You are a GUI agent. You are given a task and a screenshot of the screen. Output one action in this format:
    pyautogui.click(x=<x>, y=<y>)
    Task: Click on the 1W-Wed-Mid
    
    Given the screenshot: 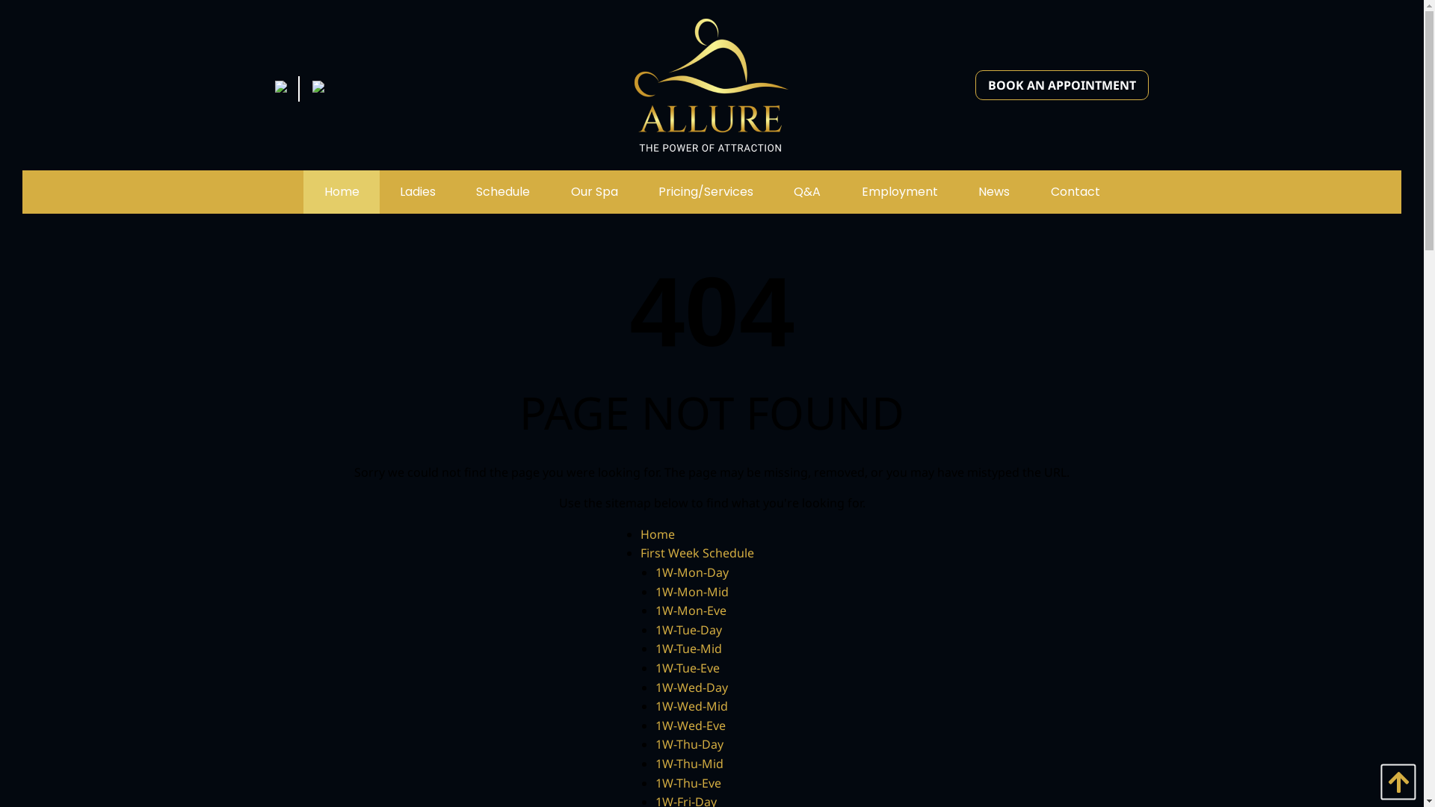 What is the action you would take?
    pyautogui.click(x=691, y=706)
    